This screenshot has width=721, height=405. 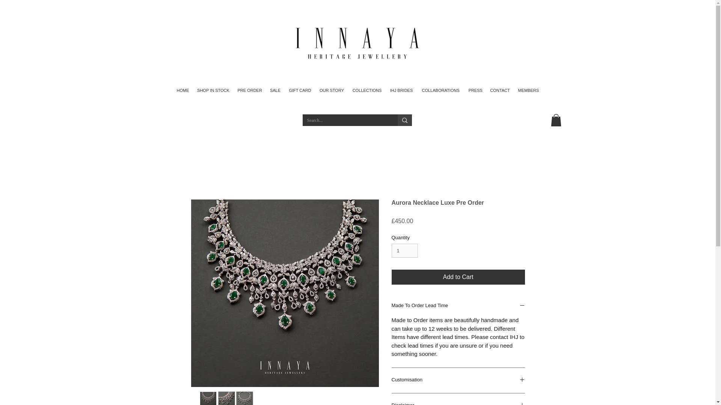 I want to click on IHJ BRIDES, so click(x=401, y=90).